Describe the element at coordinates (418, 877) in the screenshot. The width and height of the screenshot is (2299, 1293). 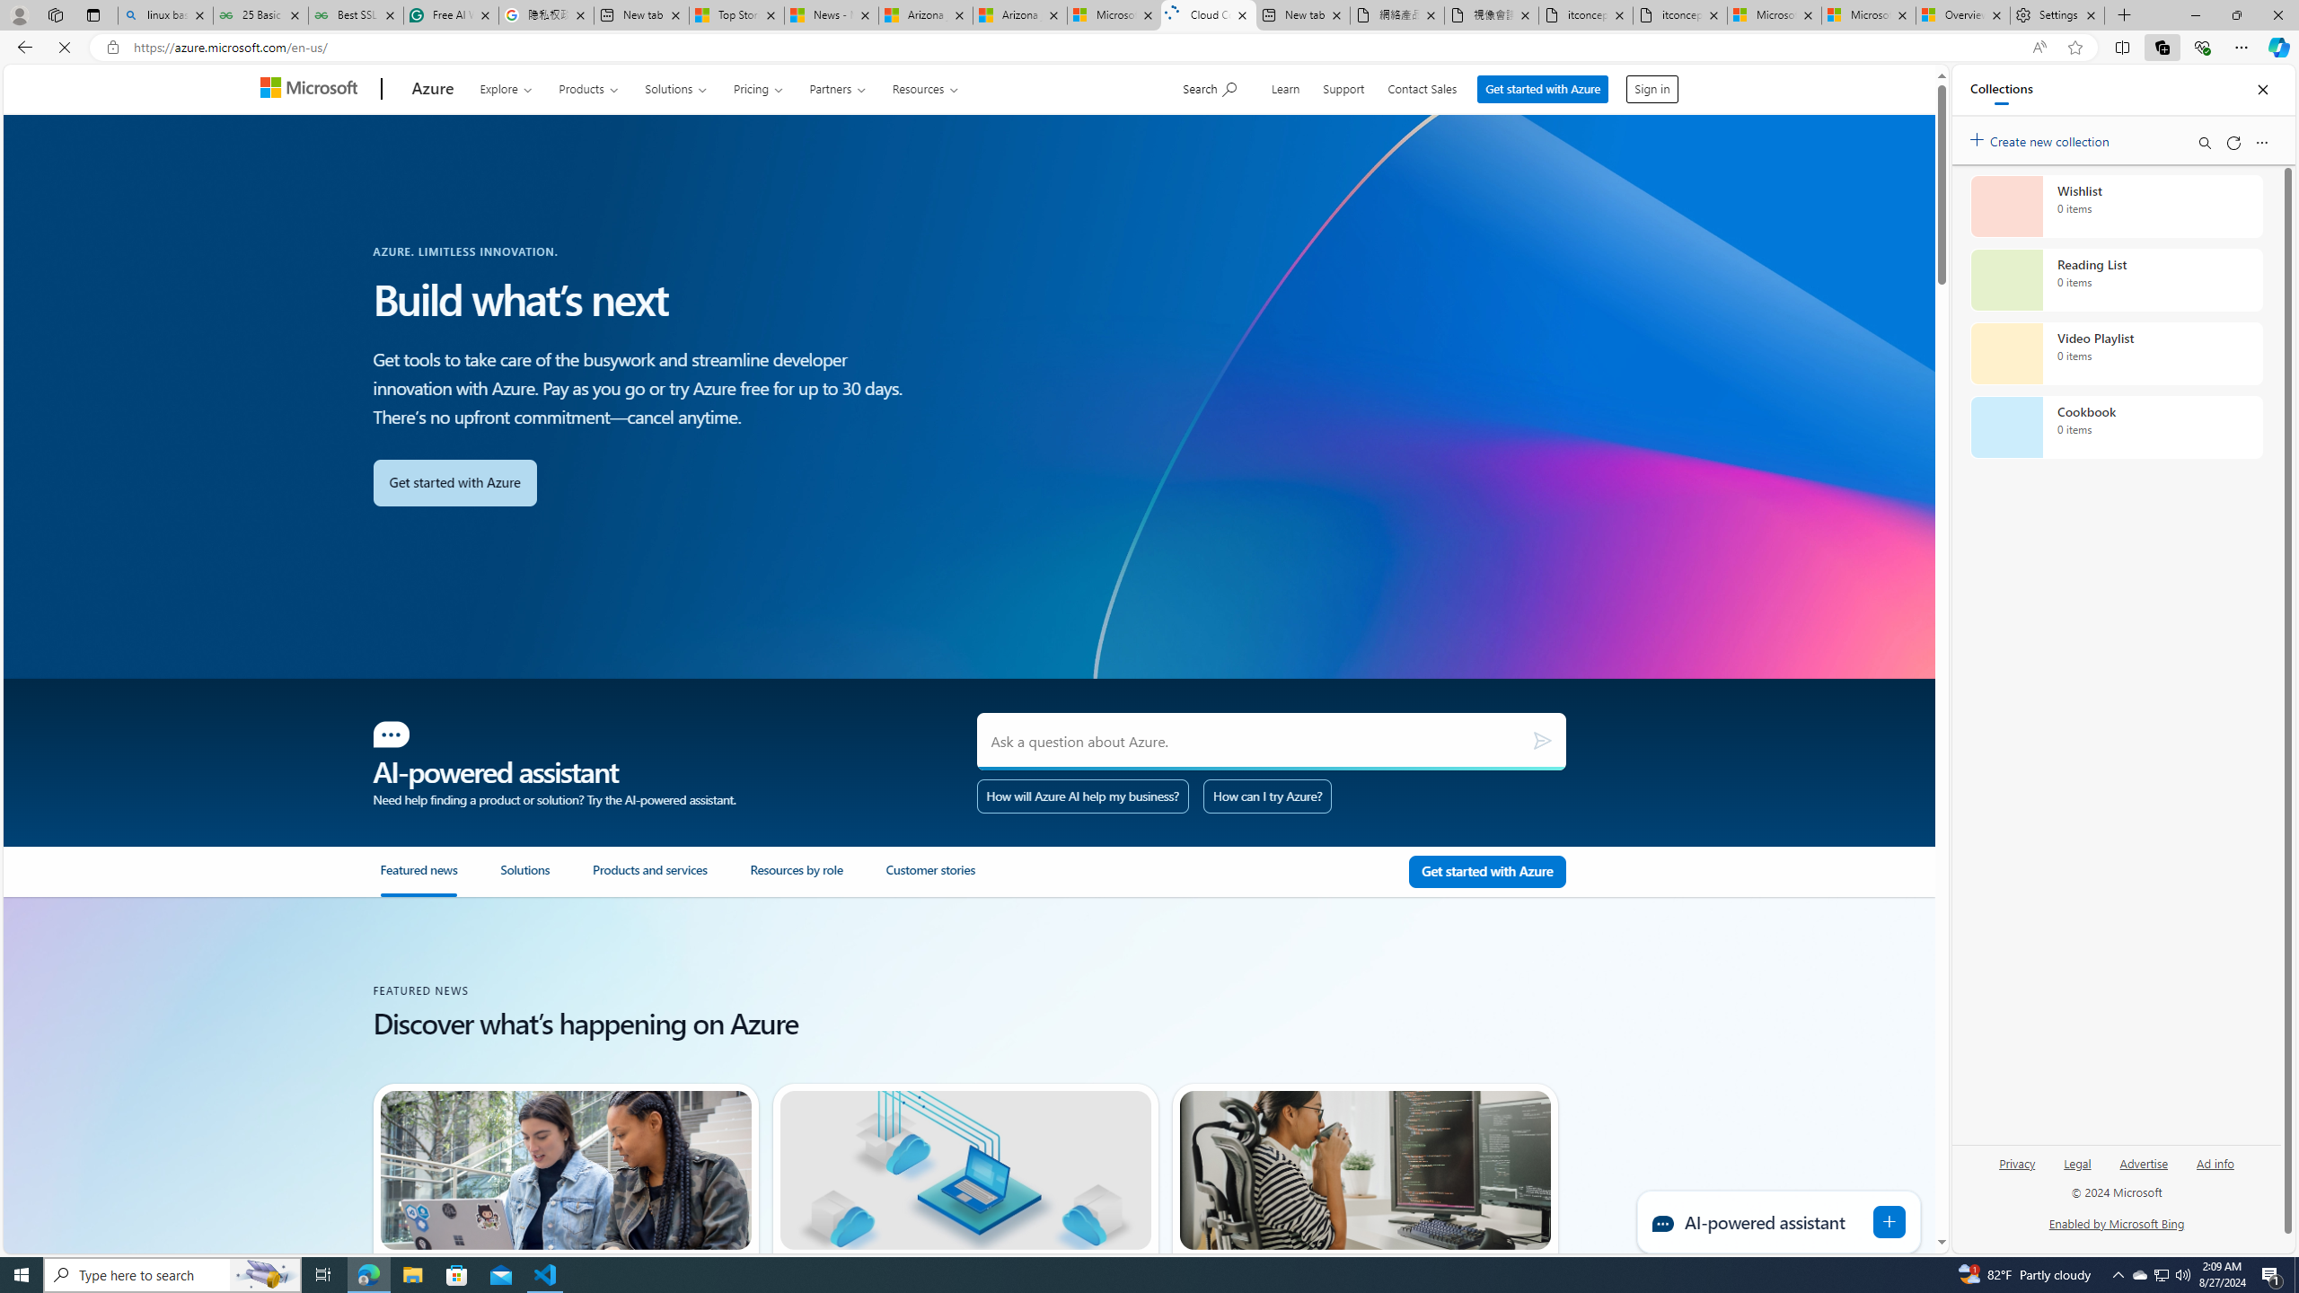
I see `Featured news` at that location.